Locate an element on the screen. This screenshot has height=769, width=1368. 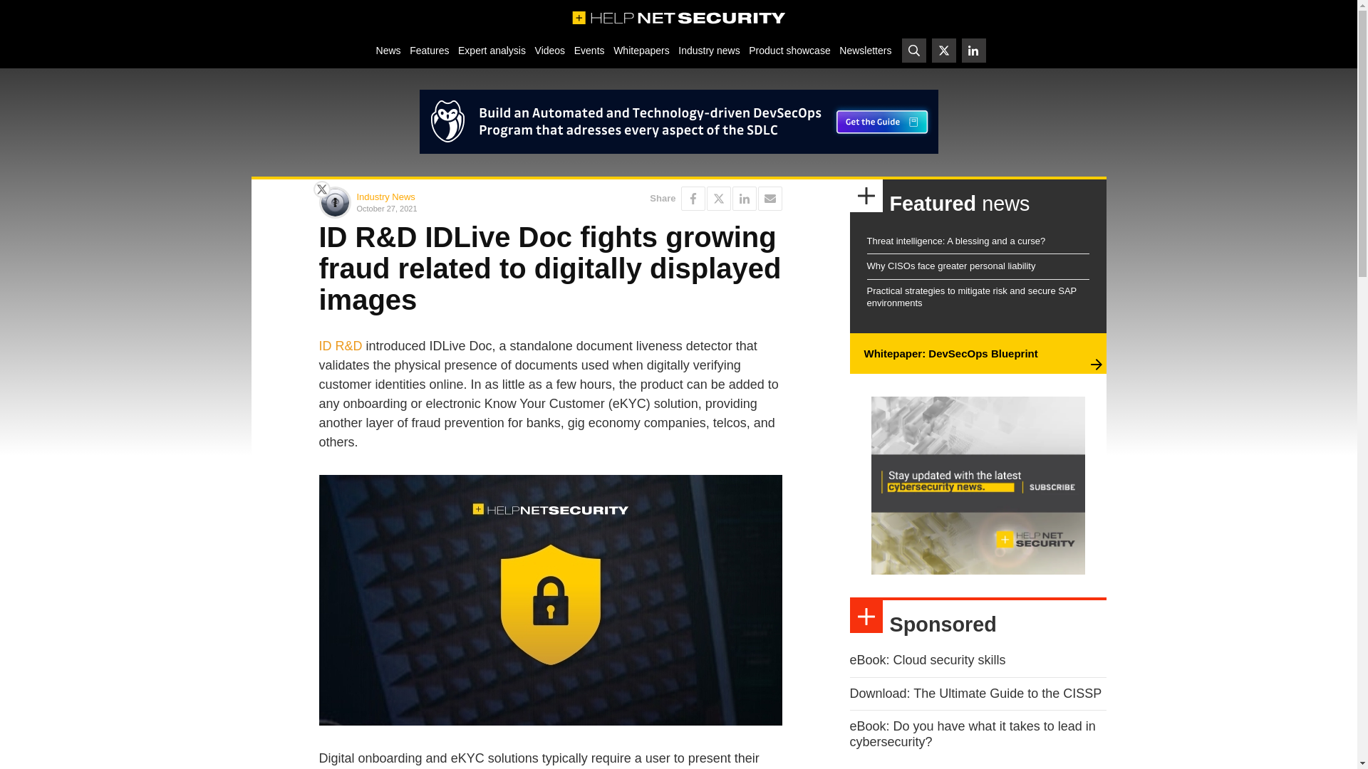
Threat intelligence: A blessing and a curse? is located at coordinates (955, 241).